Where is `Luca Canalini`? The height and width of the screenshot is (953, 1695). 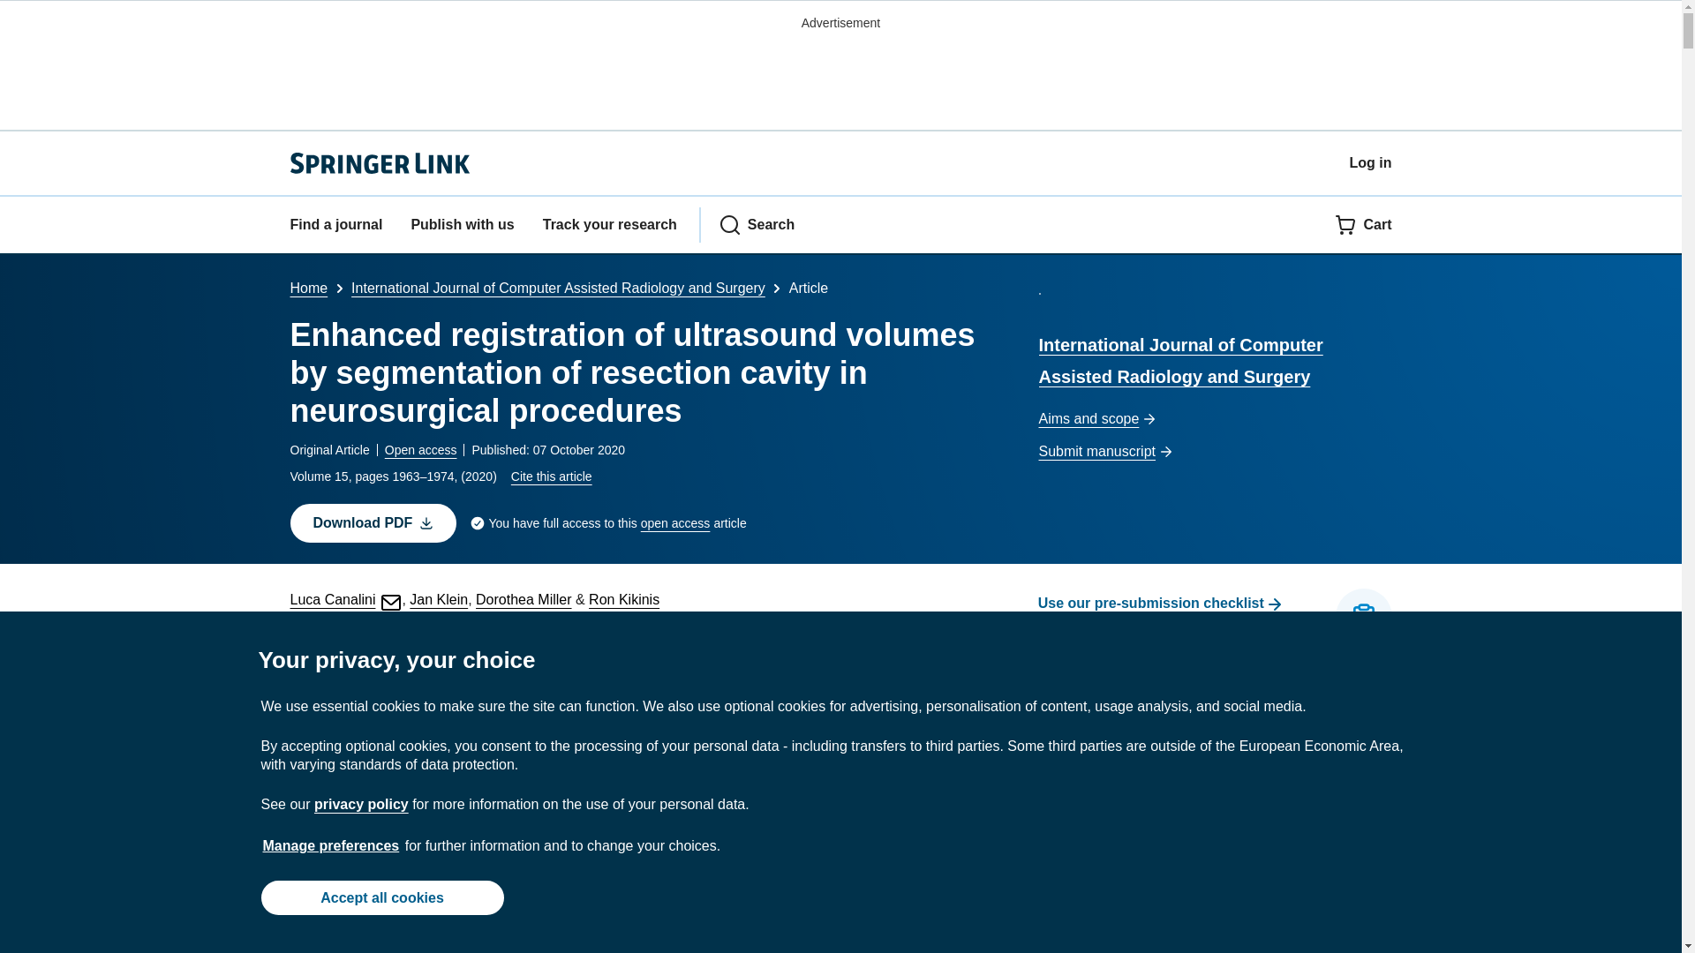 Luca Canalini is located at coordinates (346, 598).